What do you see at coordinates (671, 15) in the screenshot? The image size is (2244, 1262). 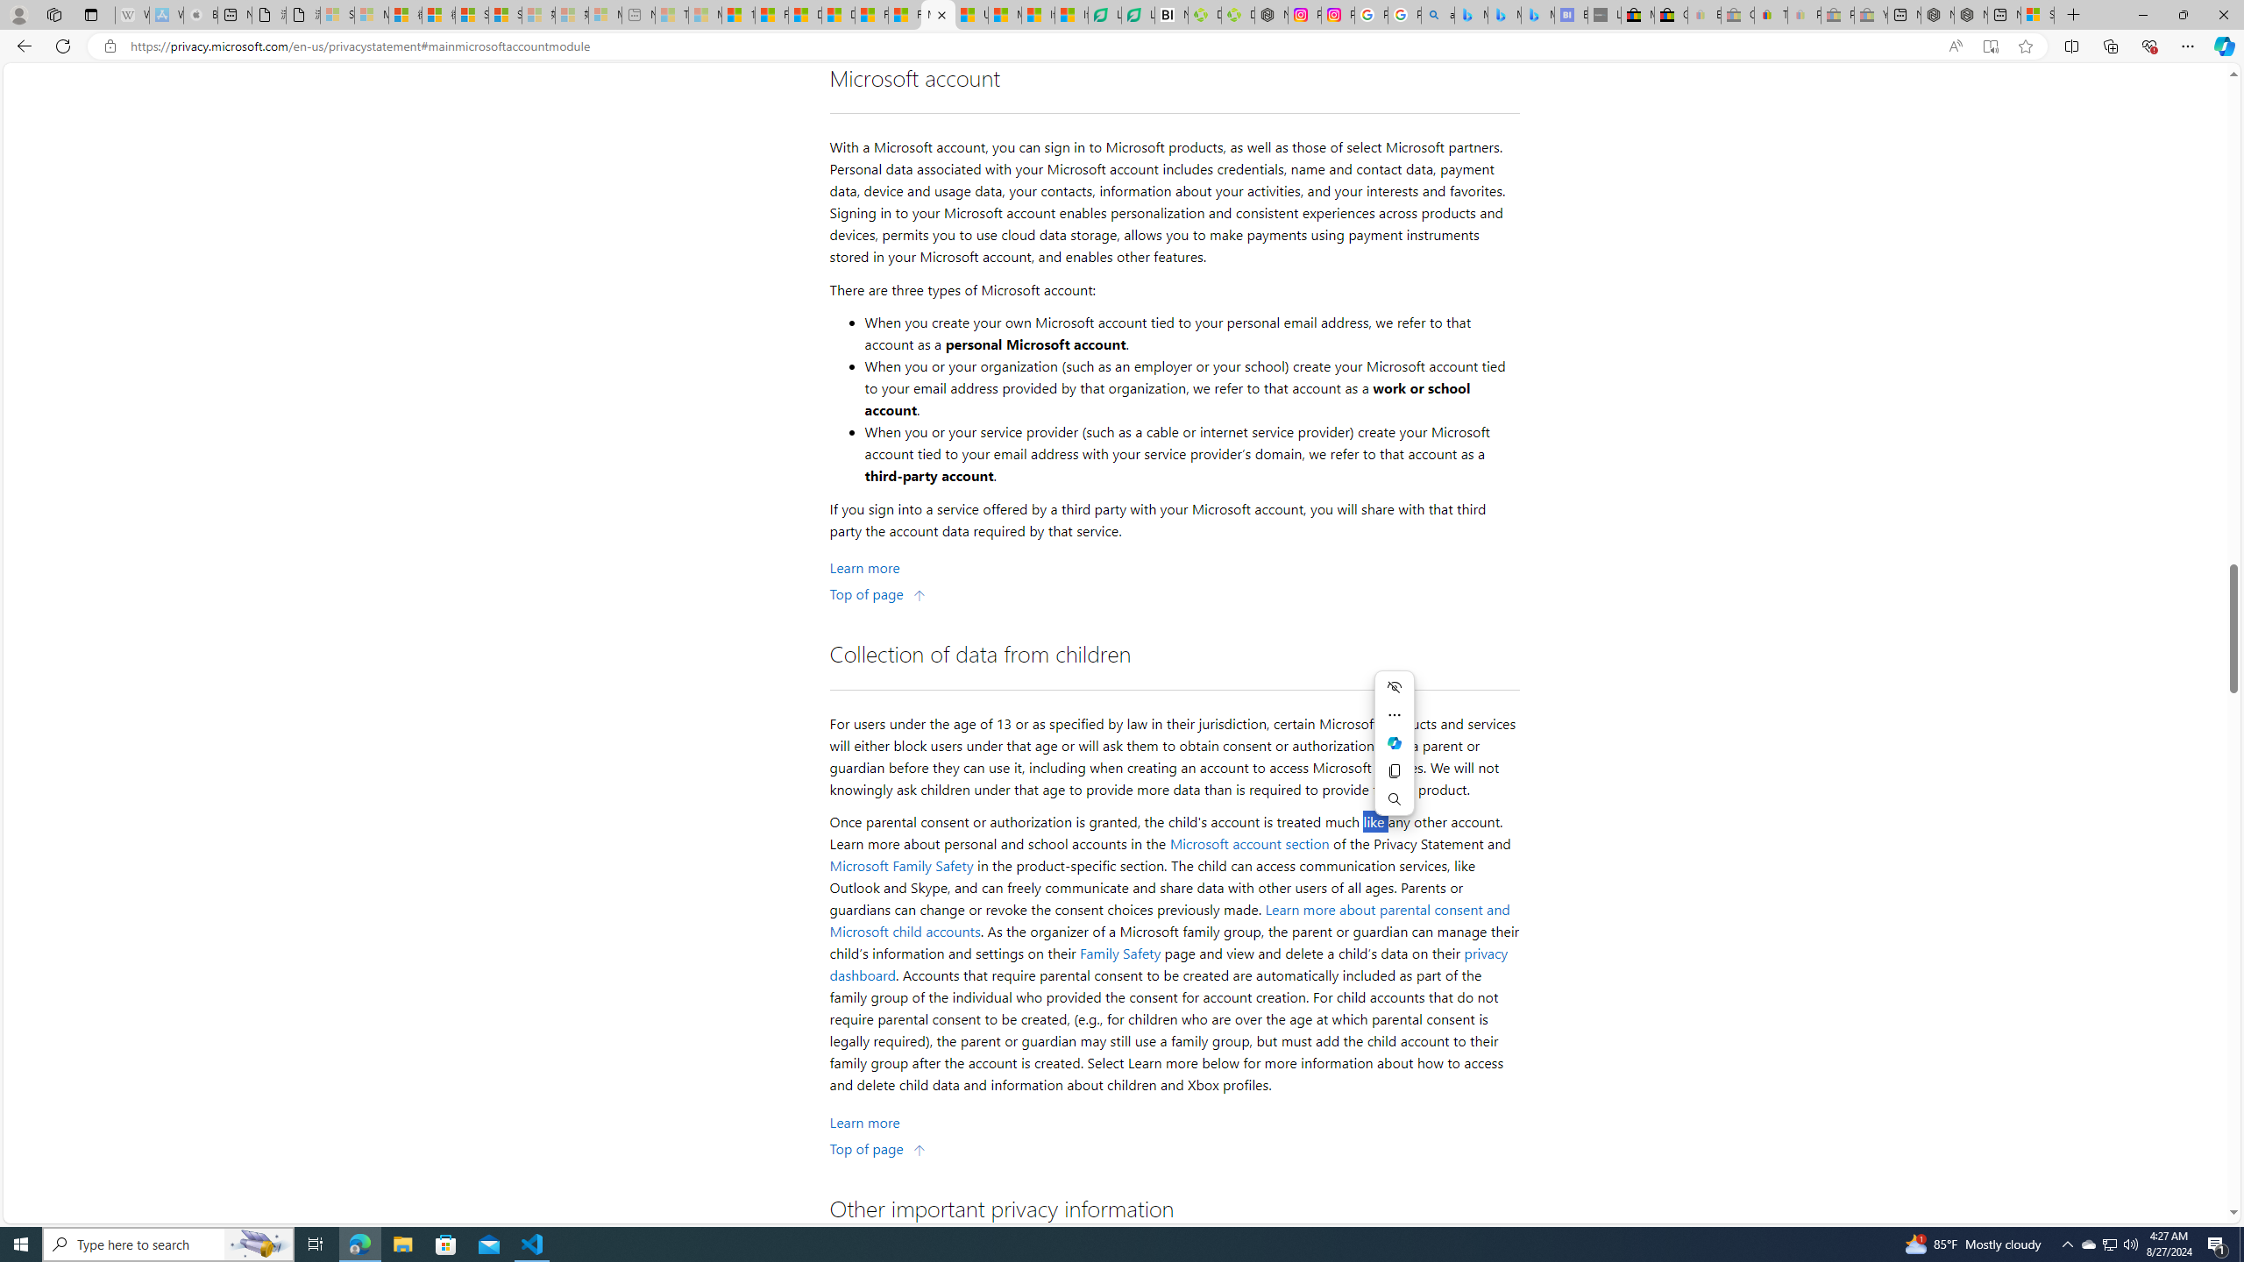 I see `Top Stories - MSN - Sleeping` at bounding box center [671, 15].